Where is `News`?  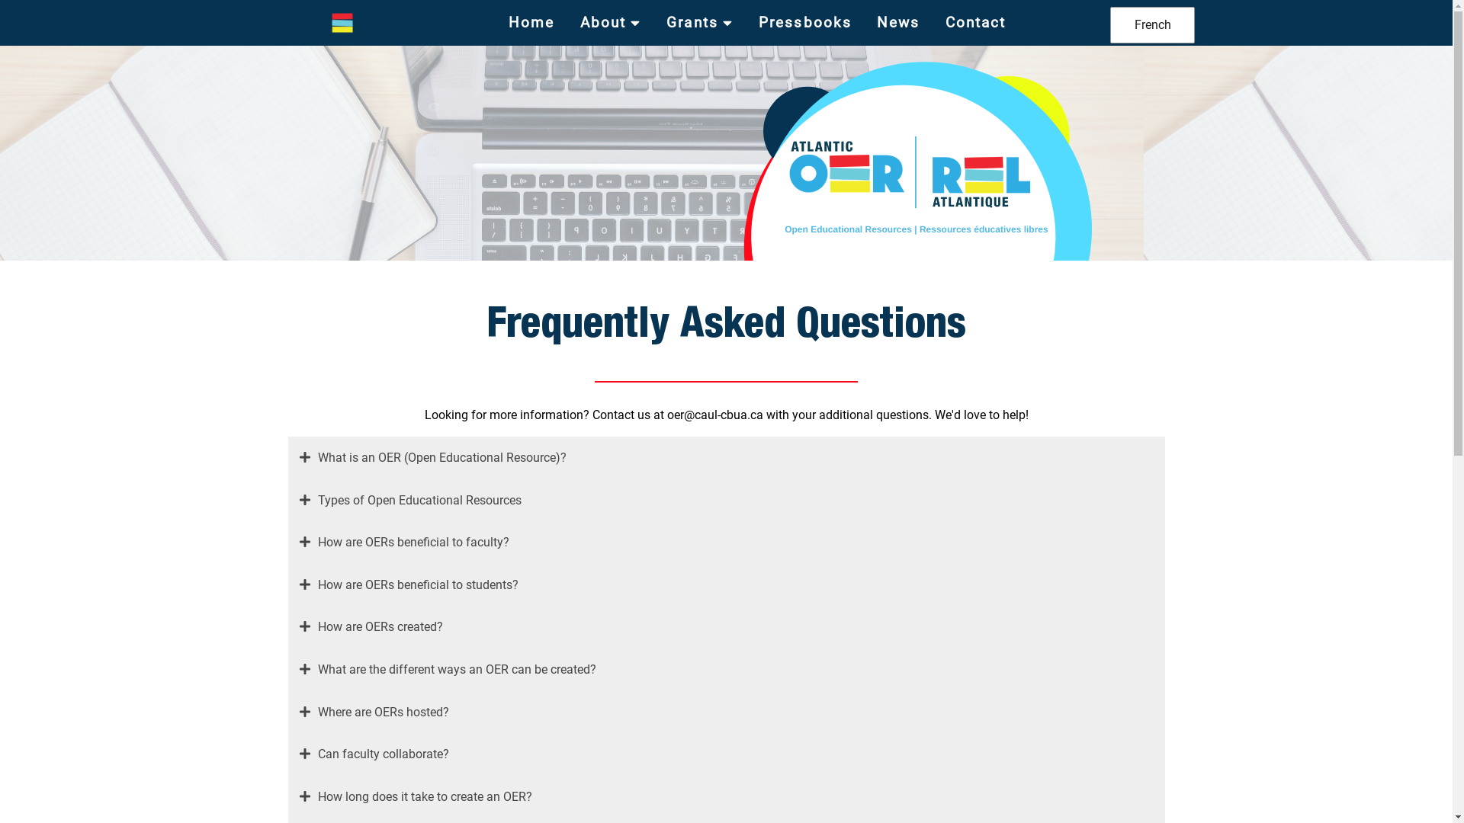
News is located at coordinates (898, 23).